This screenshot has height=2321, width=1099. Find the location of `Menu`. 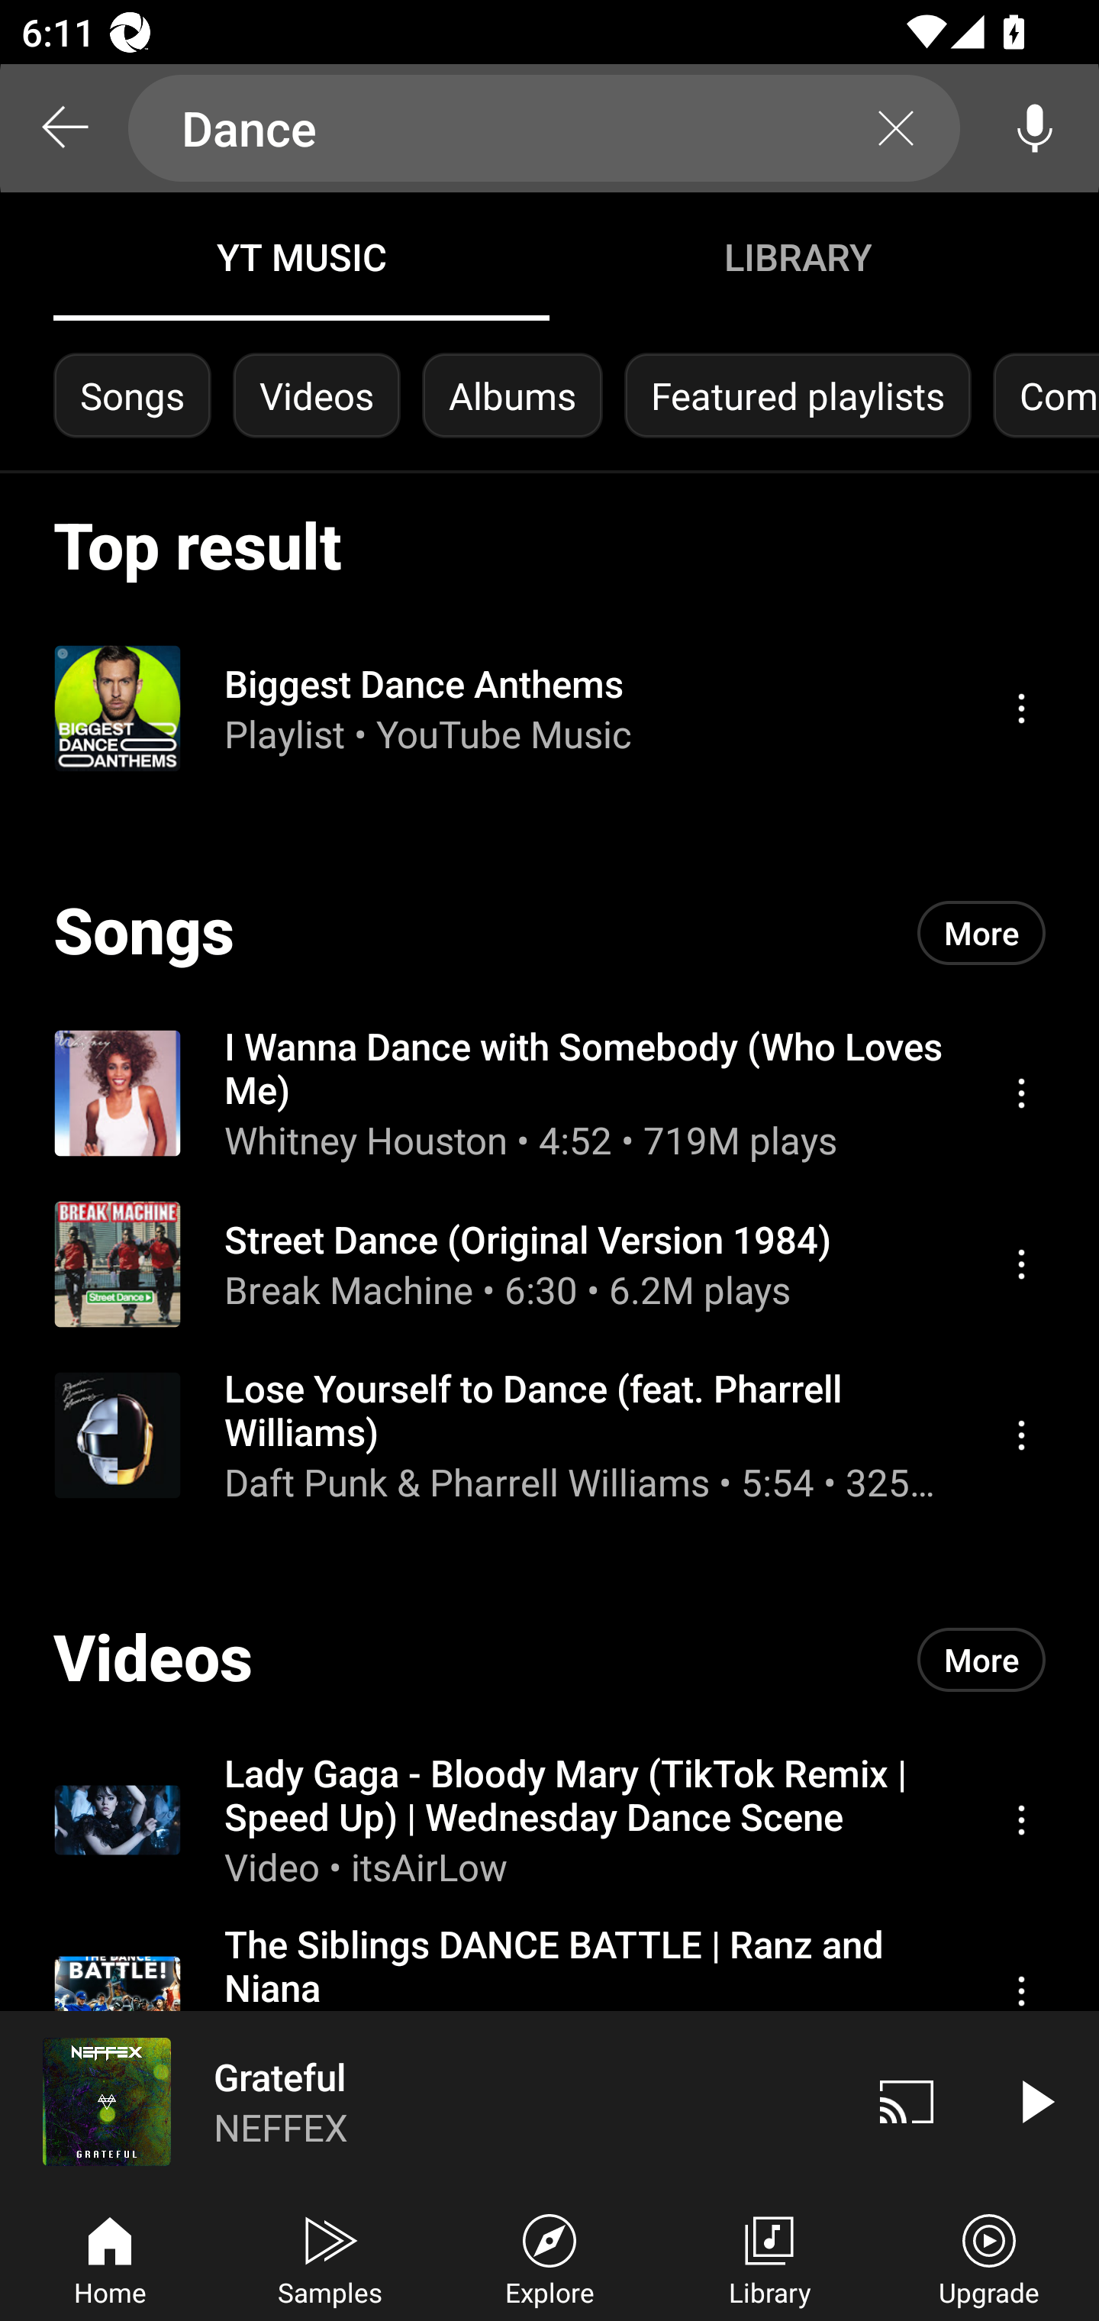

Menu is located at coordinates (1021, 1991).